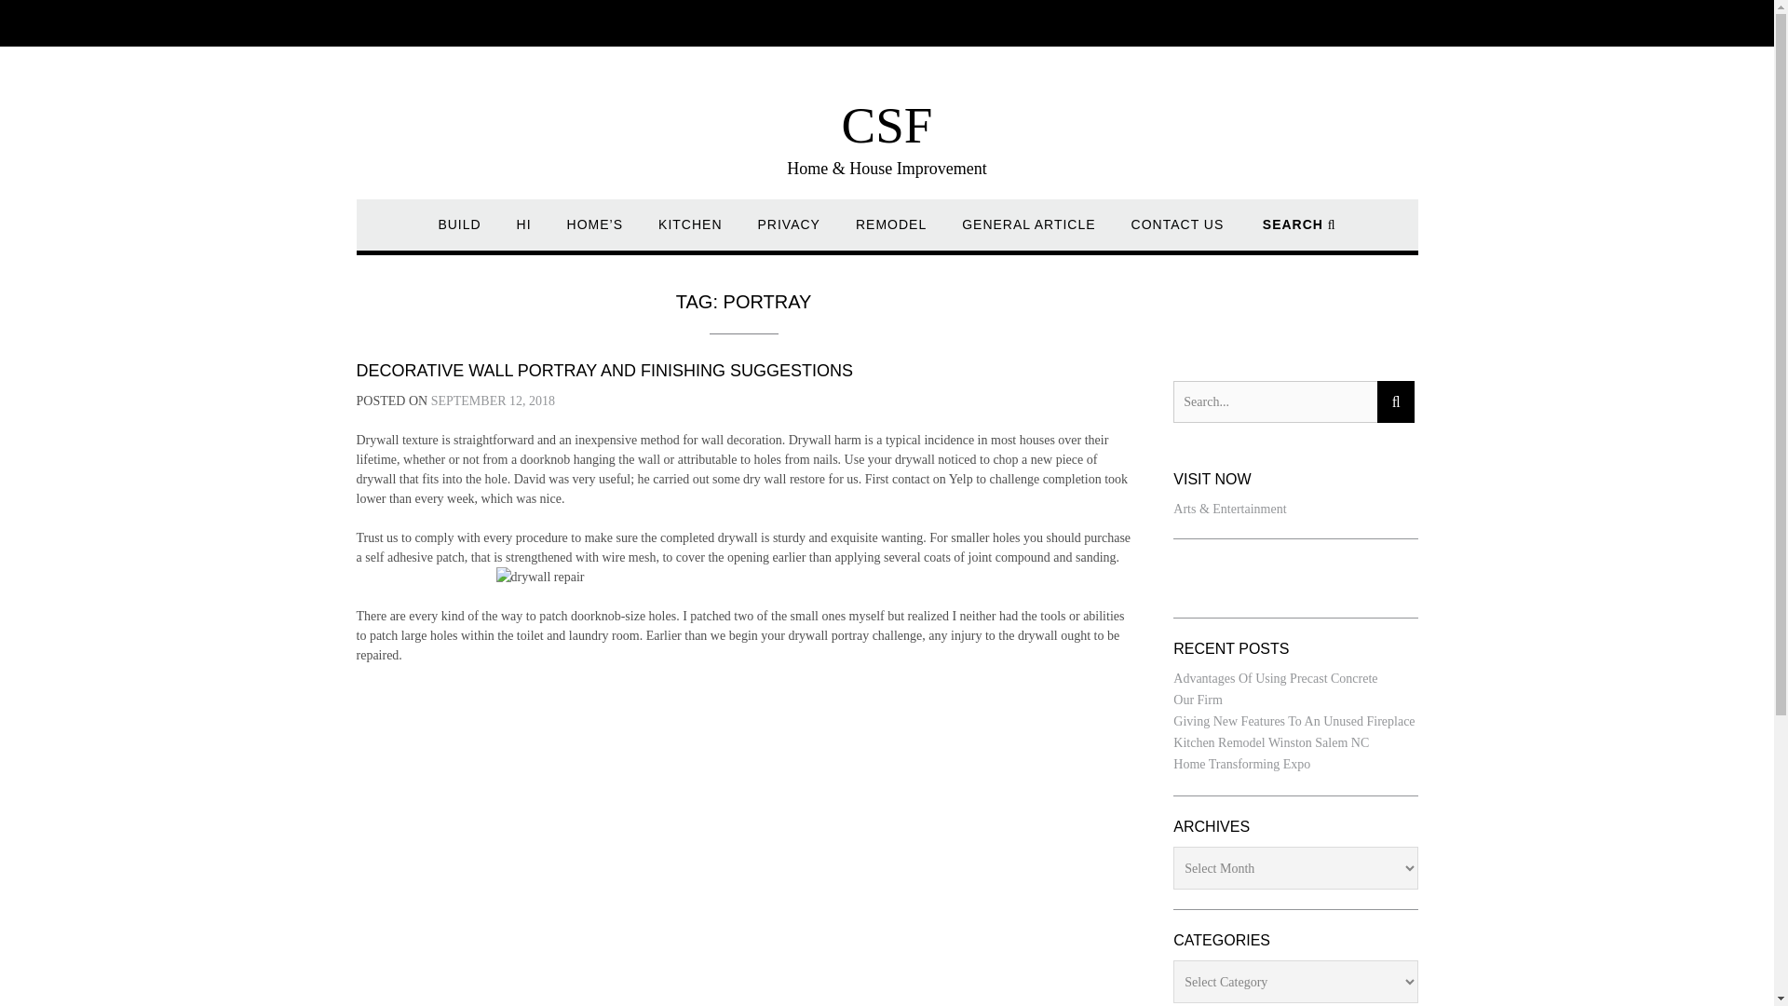  What do you see at coordinates (459, 233) in the screenshot?
I see `BUILD` at bounding box center [459, 233].